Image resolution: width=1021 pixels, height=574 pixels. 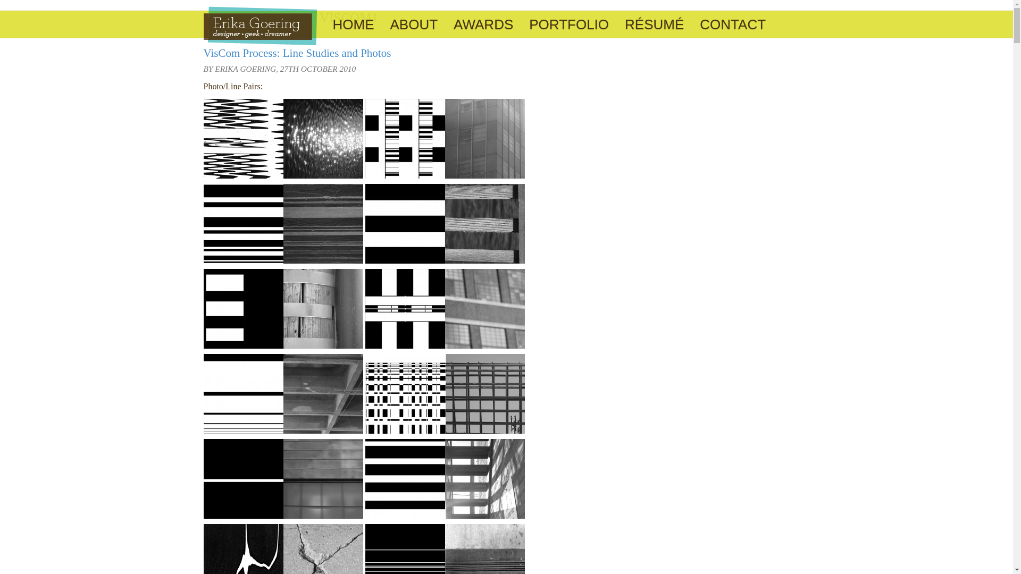 What do you see at coordinates (445, 479) in the screenshot?
I see `stairs` at bounding box center [445, 479].